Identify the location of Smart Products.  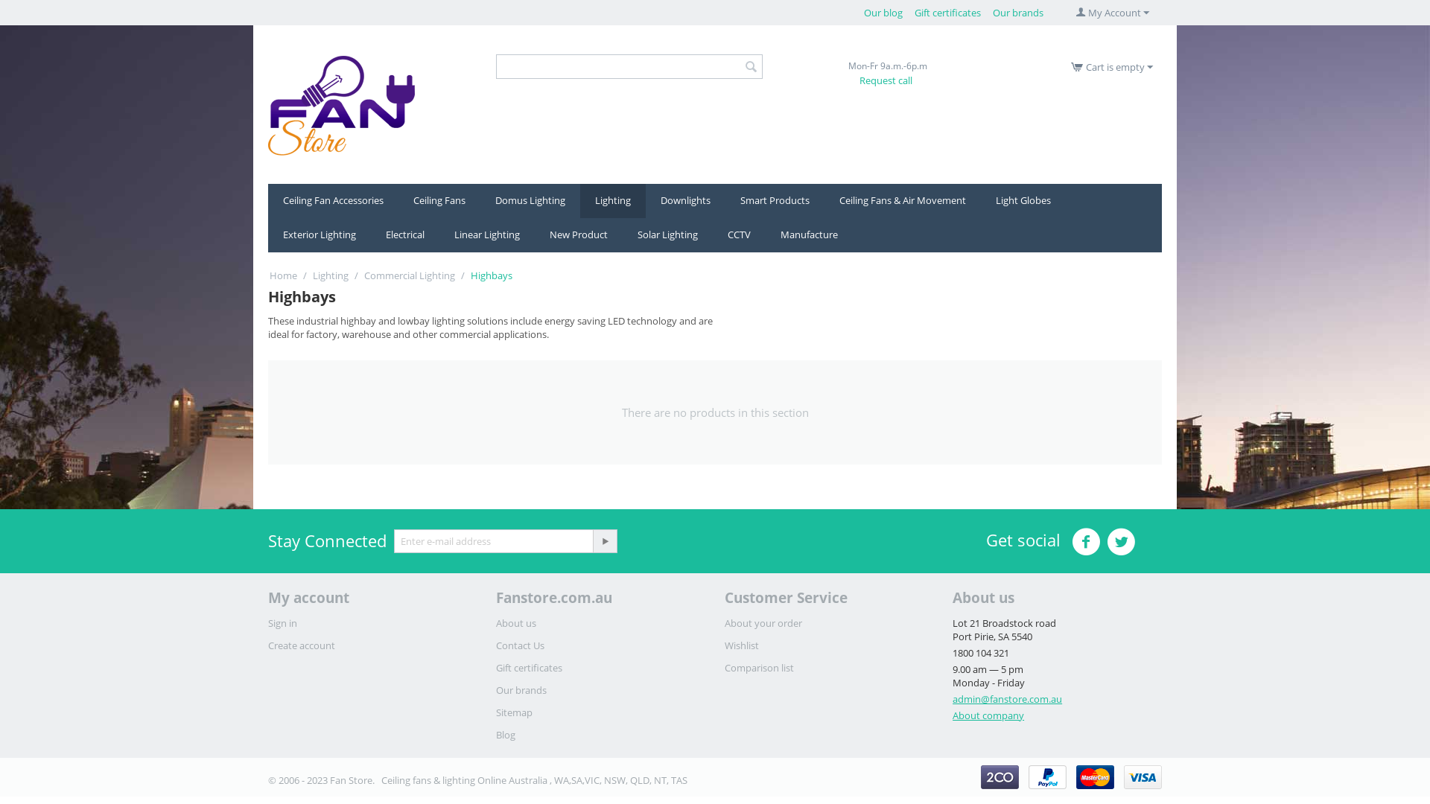
(775, 201).